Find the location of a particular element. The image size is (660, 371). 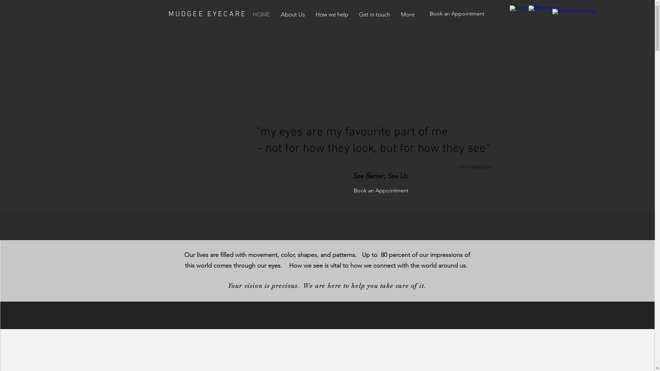

Get in touch is located at coordinates (375, 14).